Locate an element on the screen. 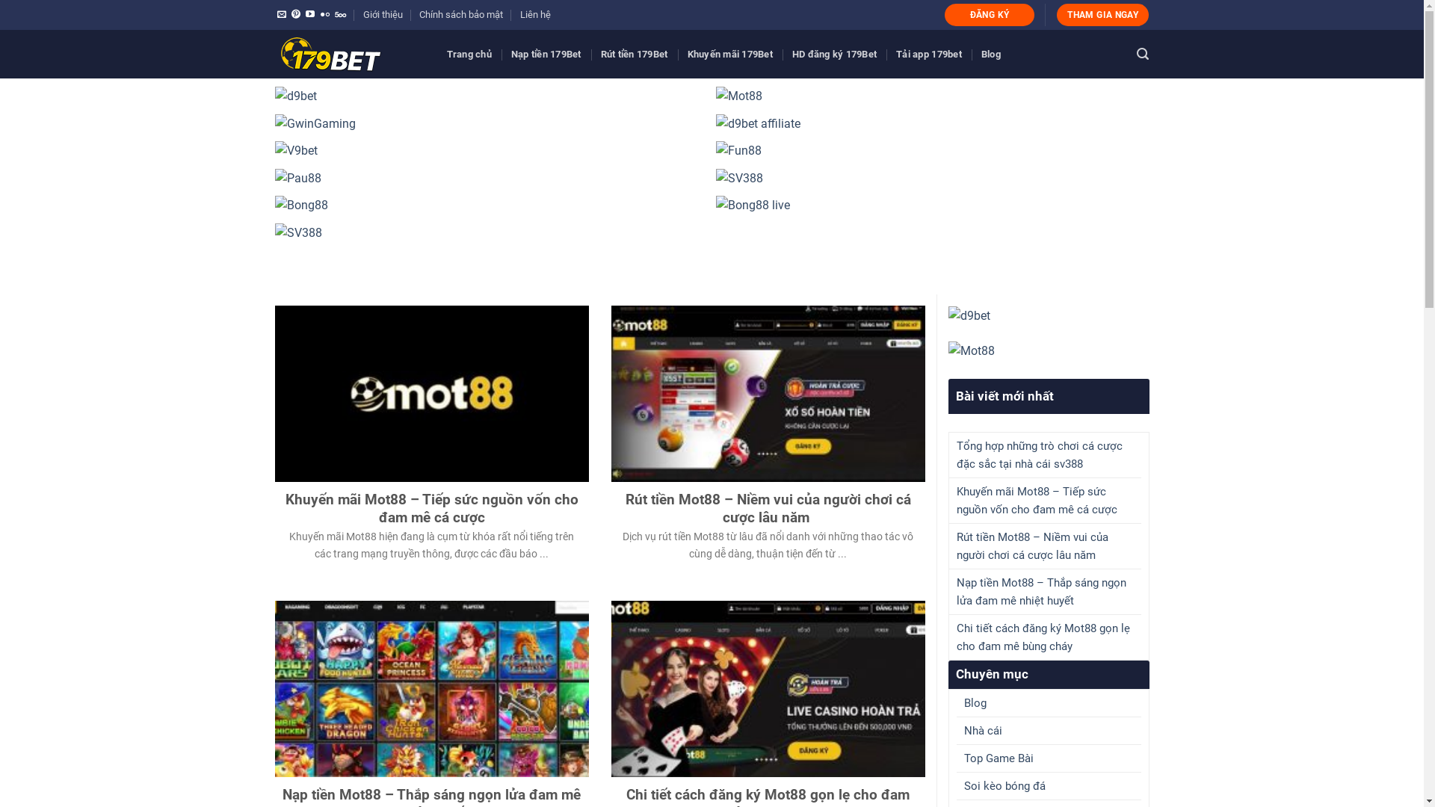  Mot88 is located at coordinates (1048, 351).